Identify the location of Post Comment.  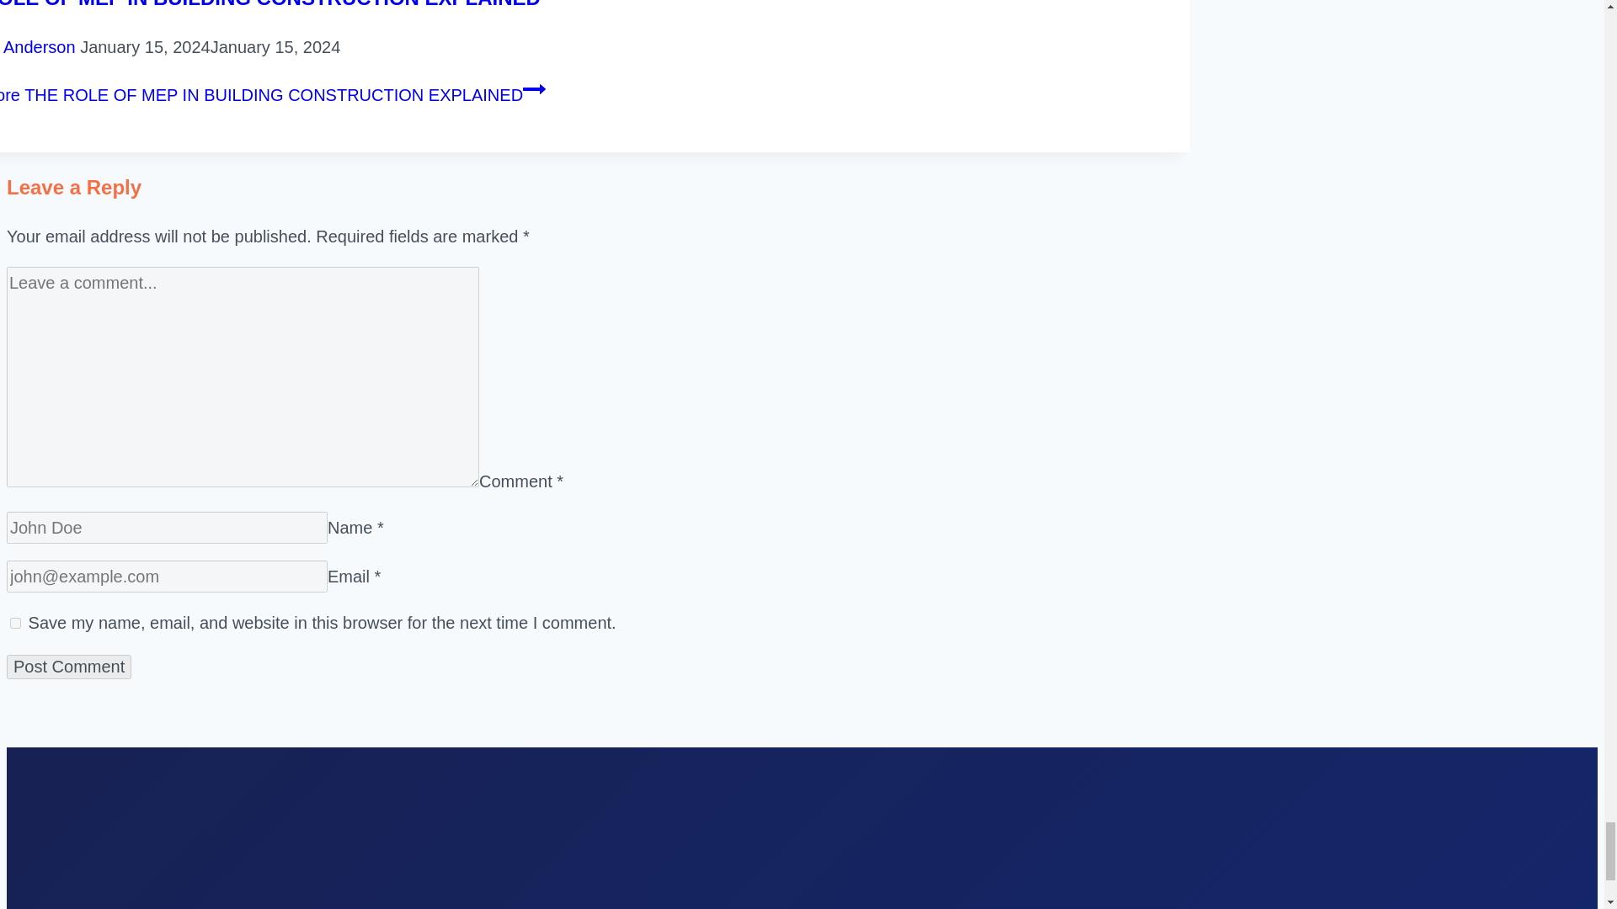
(68, 667).